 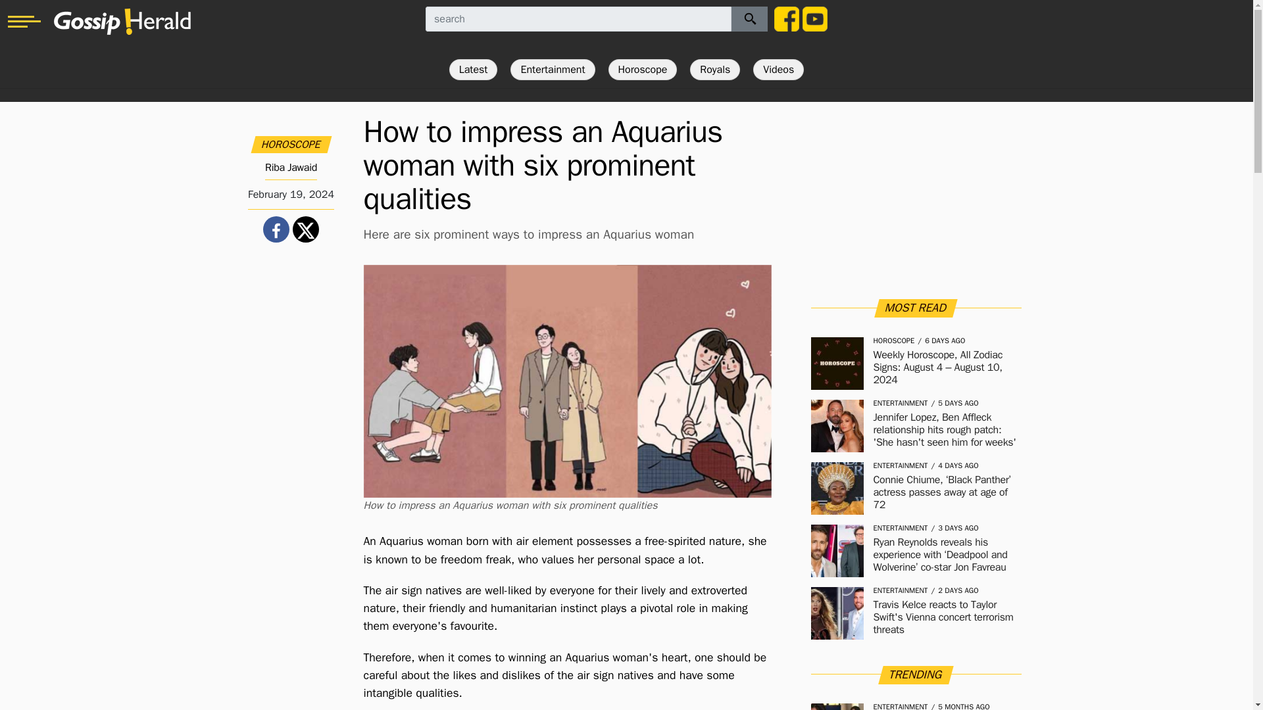 I want to click on HOROSCOPE, so click(x=291, y=145).